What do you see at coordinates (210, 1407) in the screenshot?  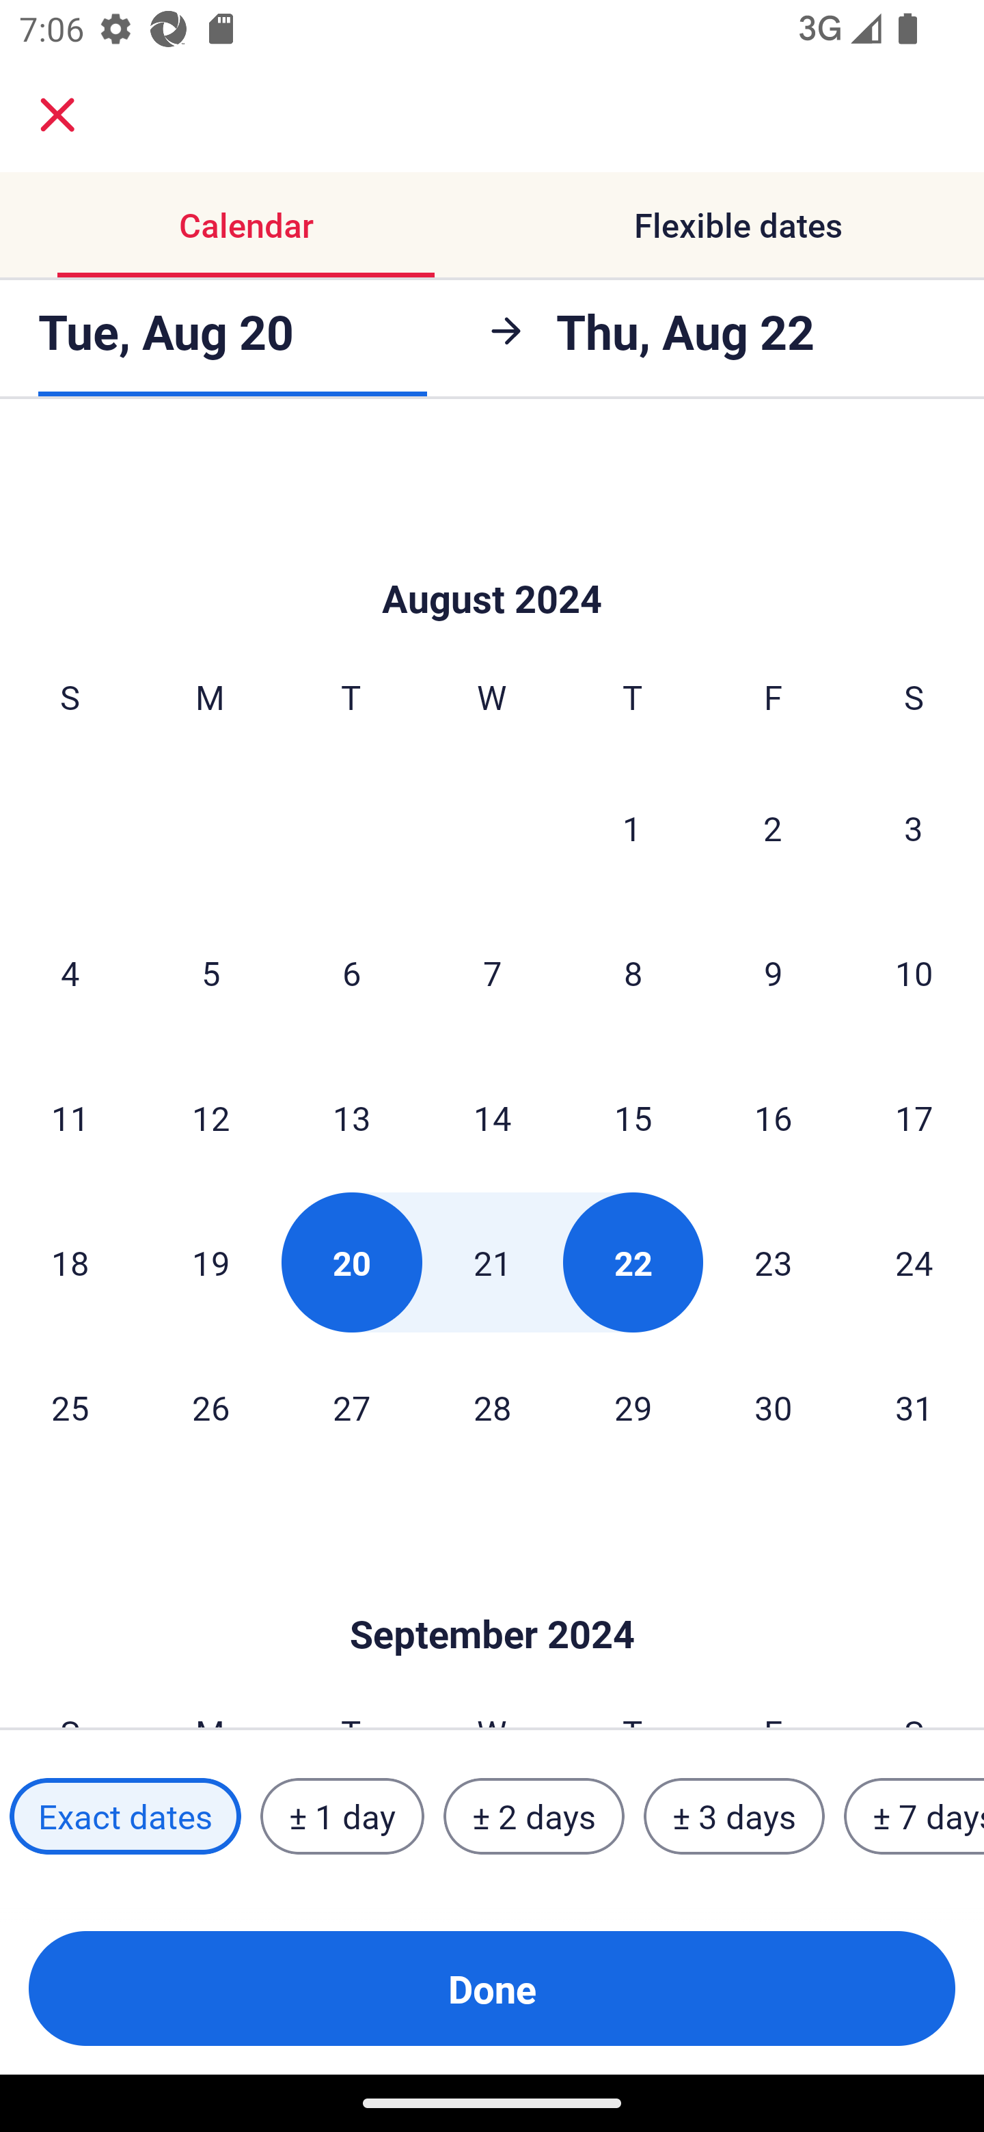 I see `26 Monday, August 26, 2024` at bounding box center [210, 1407].